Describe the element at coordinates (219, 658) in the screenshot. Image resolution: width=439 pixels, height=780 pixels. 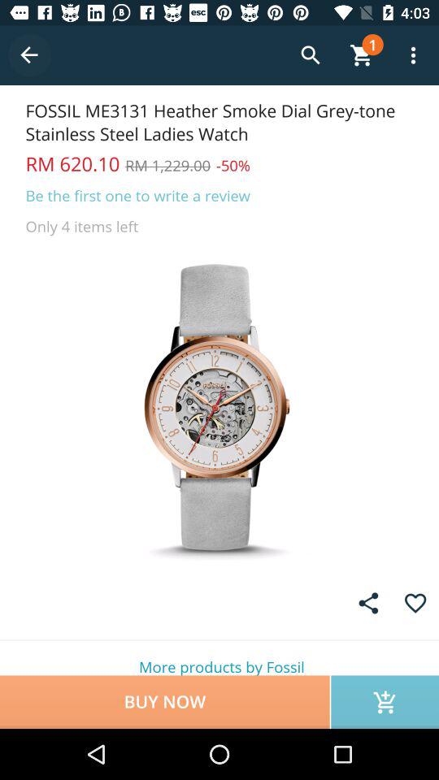
I see `press more products by icon` at that location.